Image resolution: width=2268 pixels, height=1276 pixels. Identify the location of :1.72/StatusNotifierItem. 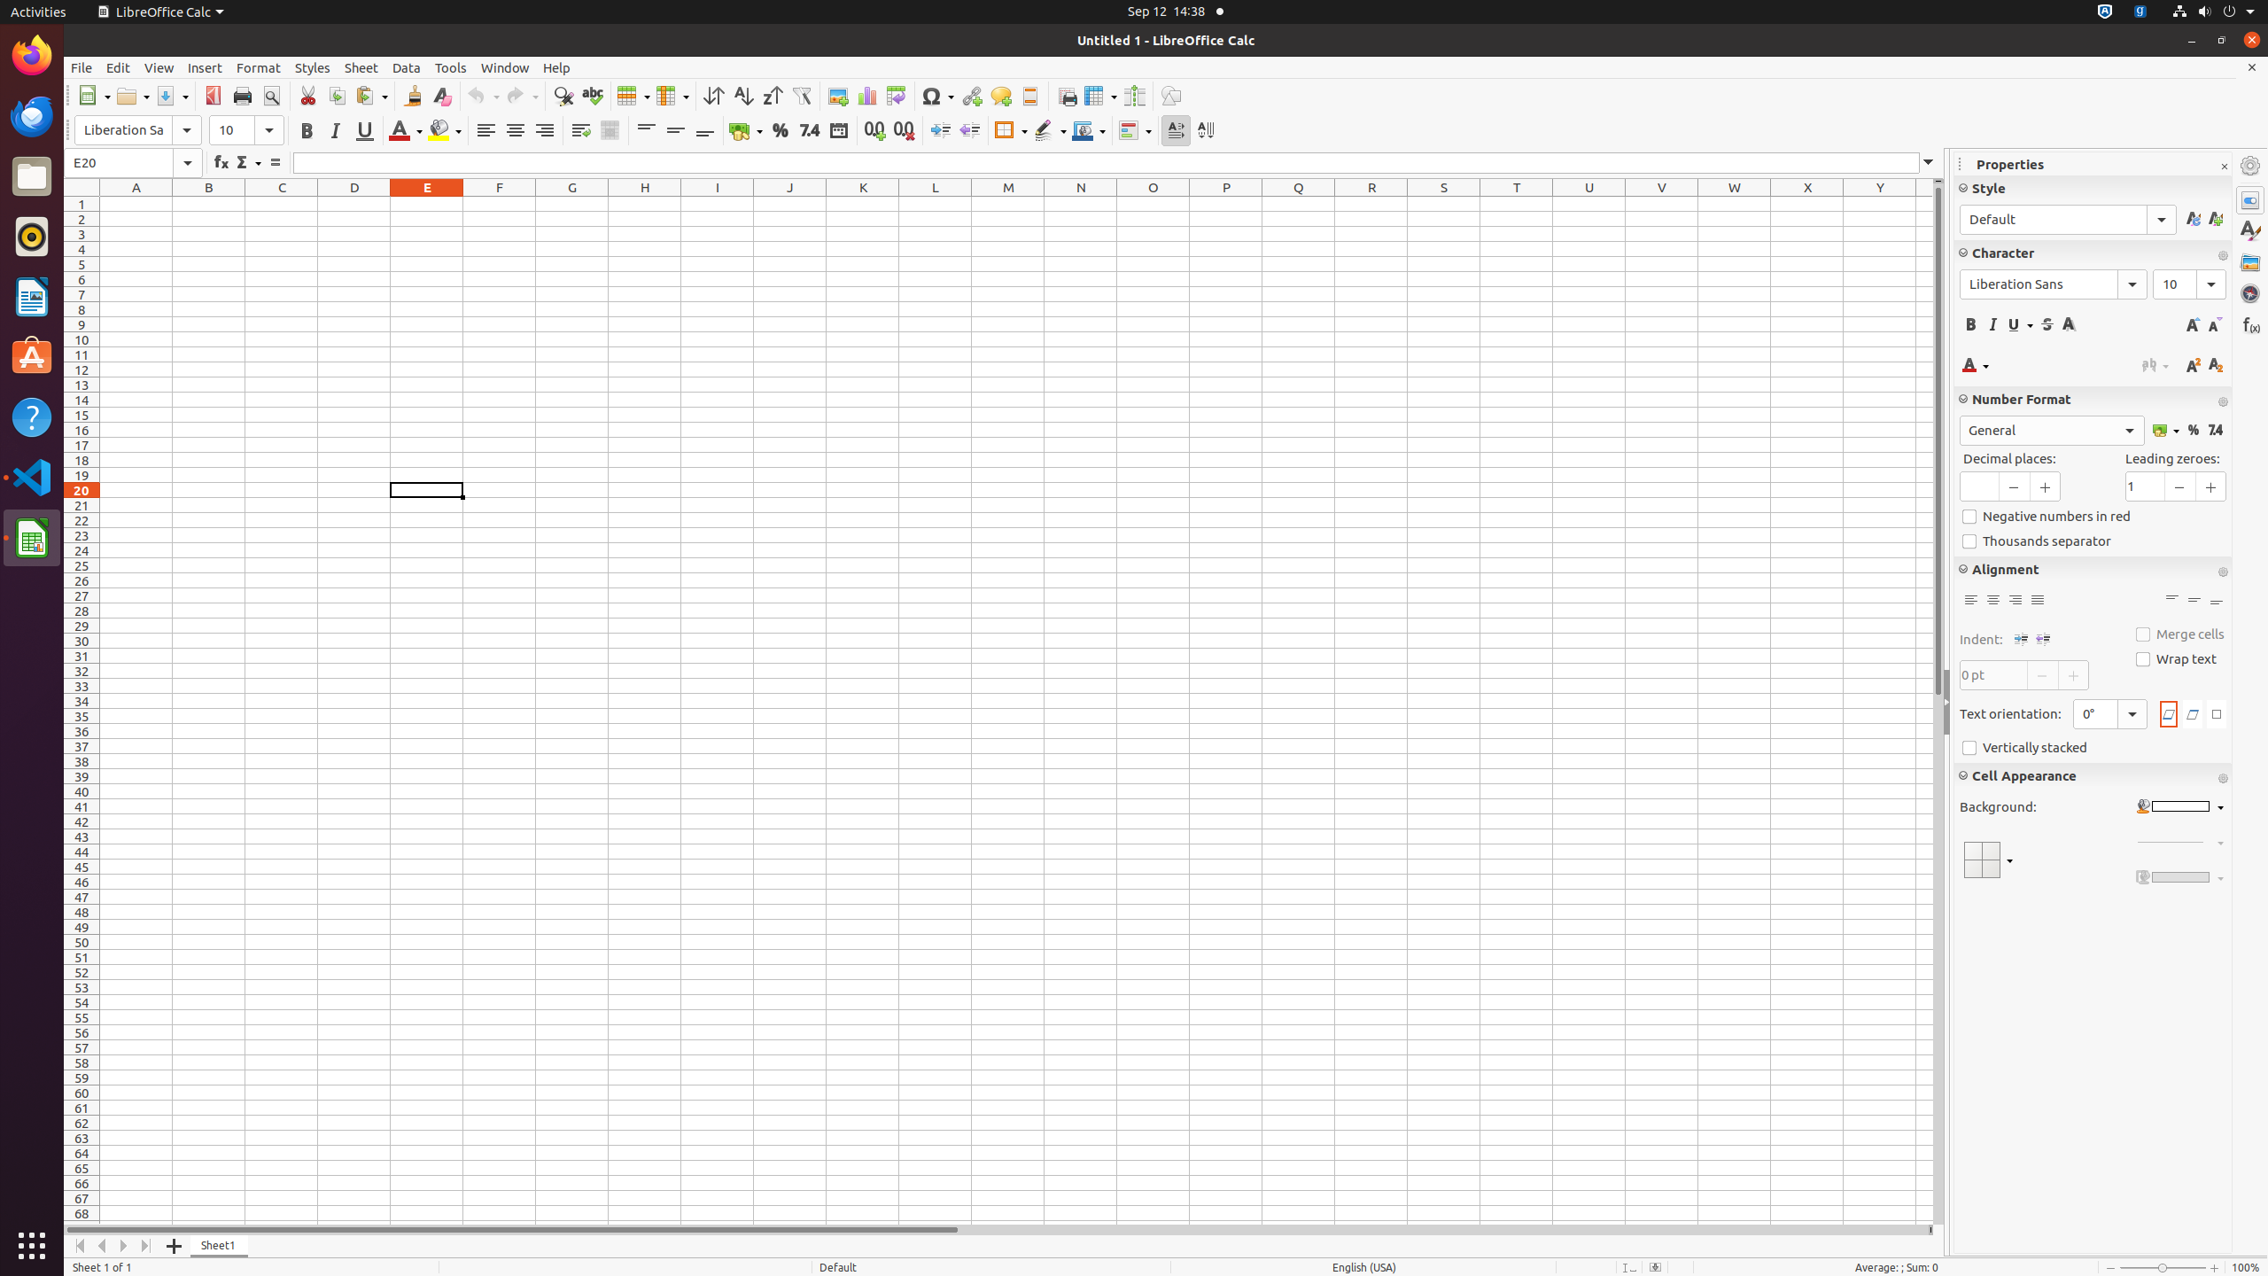
(2105, 12).